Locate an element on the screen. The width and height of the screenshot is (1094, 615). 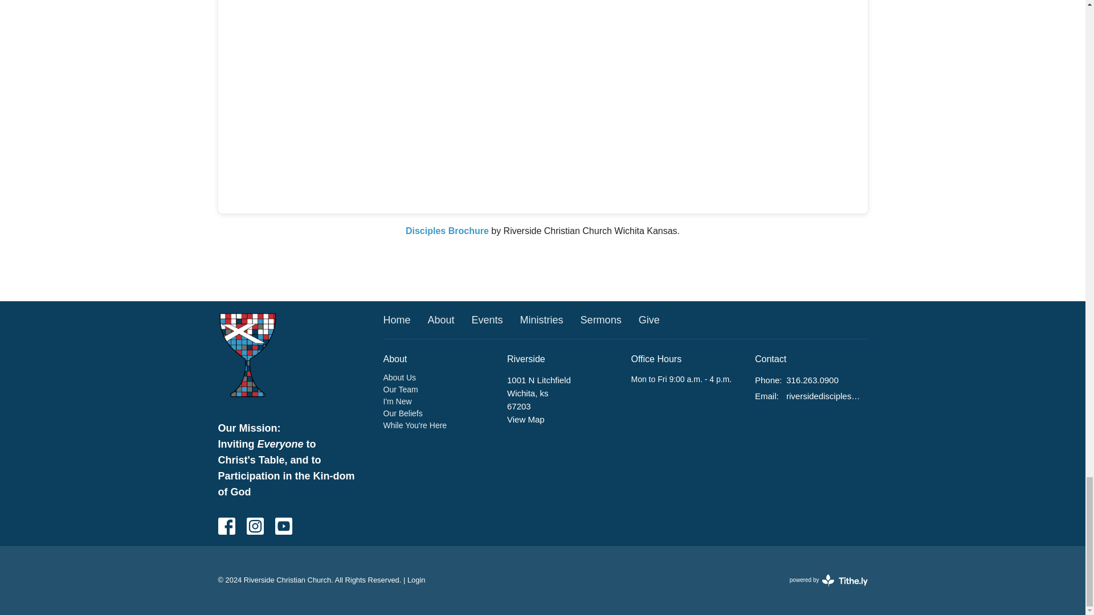
Ministries is located at coordinates (541, 320).